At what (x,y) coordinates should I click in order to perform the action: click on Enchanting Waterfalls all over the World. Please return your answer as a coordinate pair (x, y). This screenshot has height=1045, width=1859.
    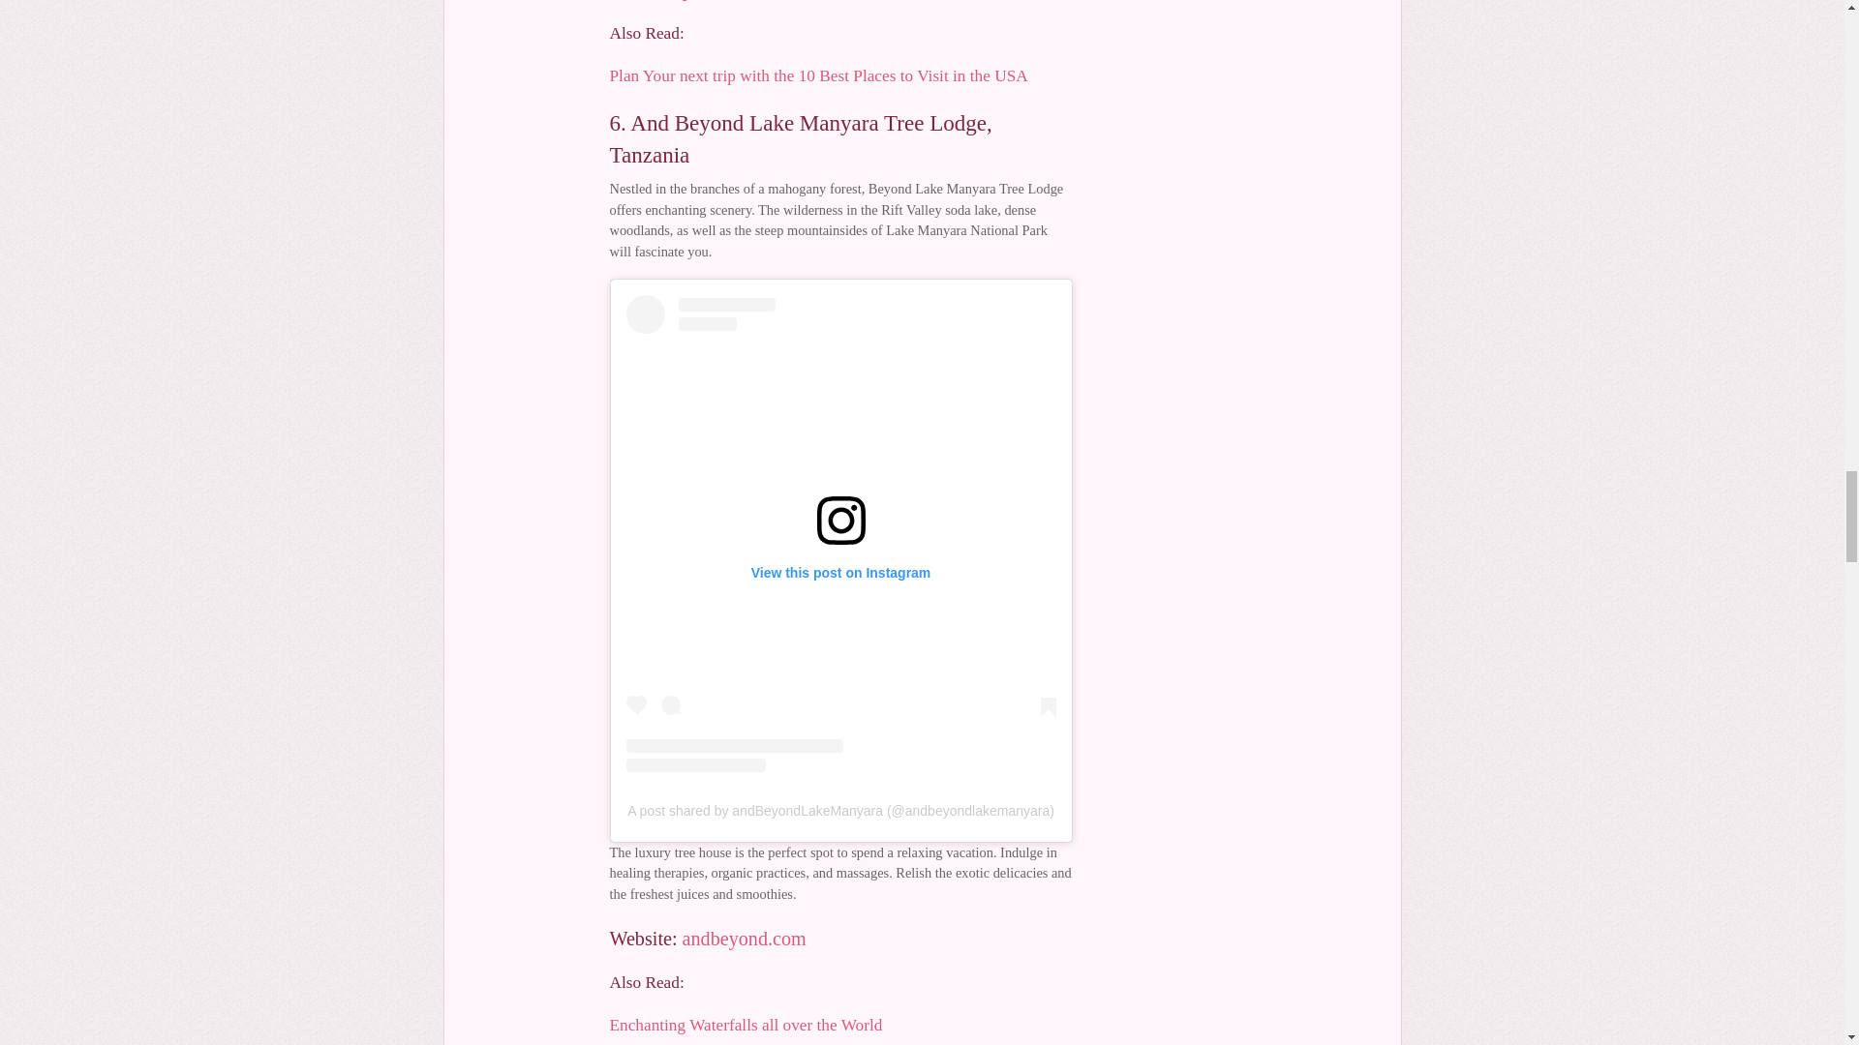
    Looking at the image, I should click on (746, 1025).